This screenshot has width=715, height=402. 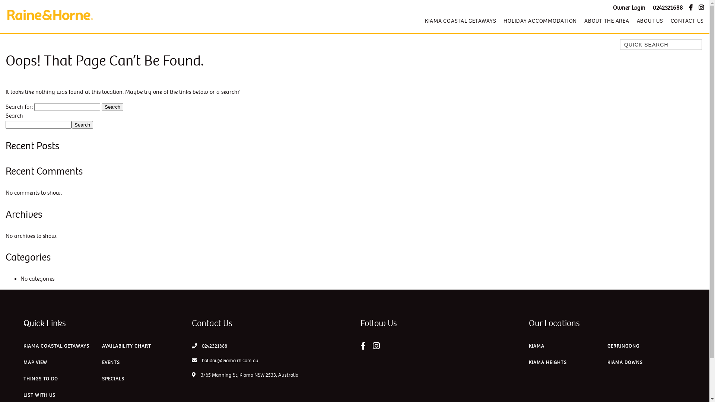 What do you see at coordinates (685, 21) in the screenshot?
I see `CONTACT US` at bounding box center [685, 21].